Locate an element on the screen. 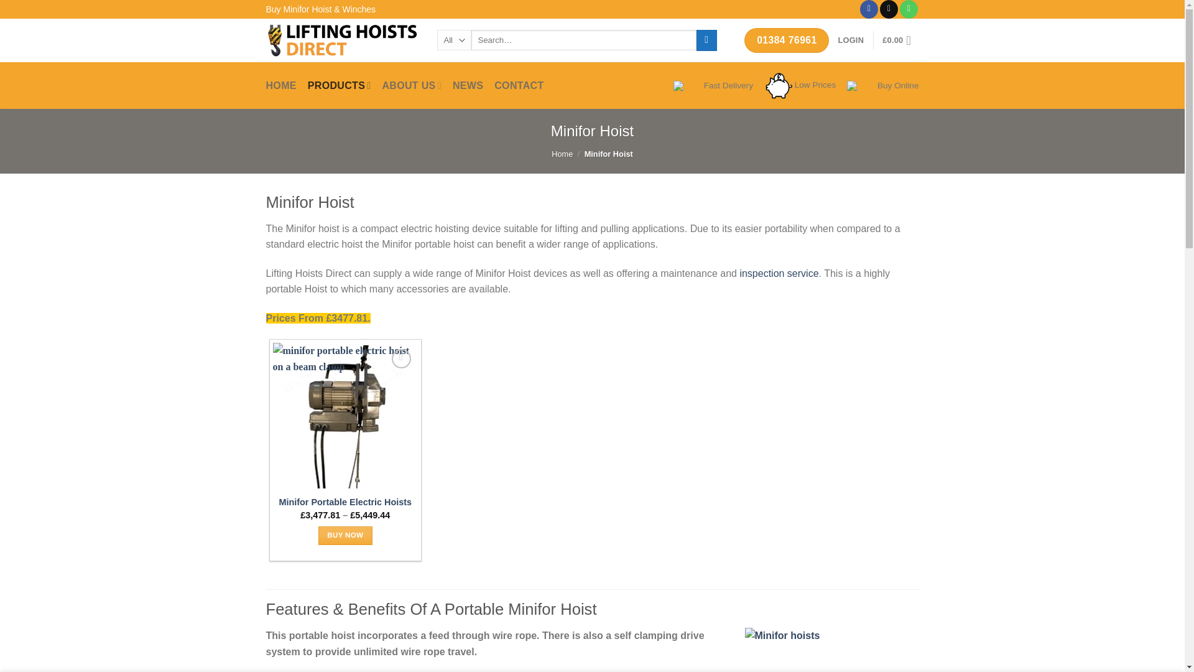 This screenshot has height=672, width=1194. ABOUT US is located at coordinates (411, 85).